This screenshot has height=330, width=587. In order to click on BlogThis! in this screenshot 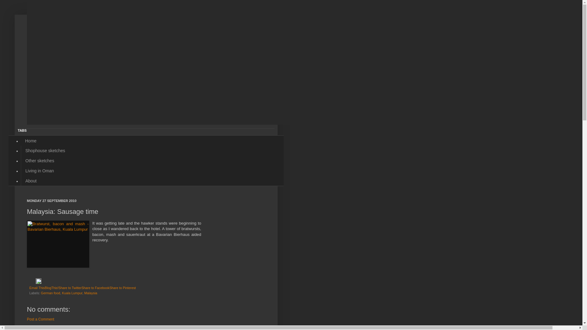, I will do `click(51, 288)`.